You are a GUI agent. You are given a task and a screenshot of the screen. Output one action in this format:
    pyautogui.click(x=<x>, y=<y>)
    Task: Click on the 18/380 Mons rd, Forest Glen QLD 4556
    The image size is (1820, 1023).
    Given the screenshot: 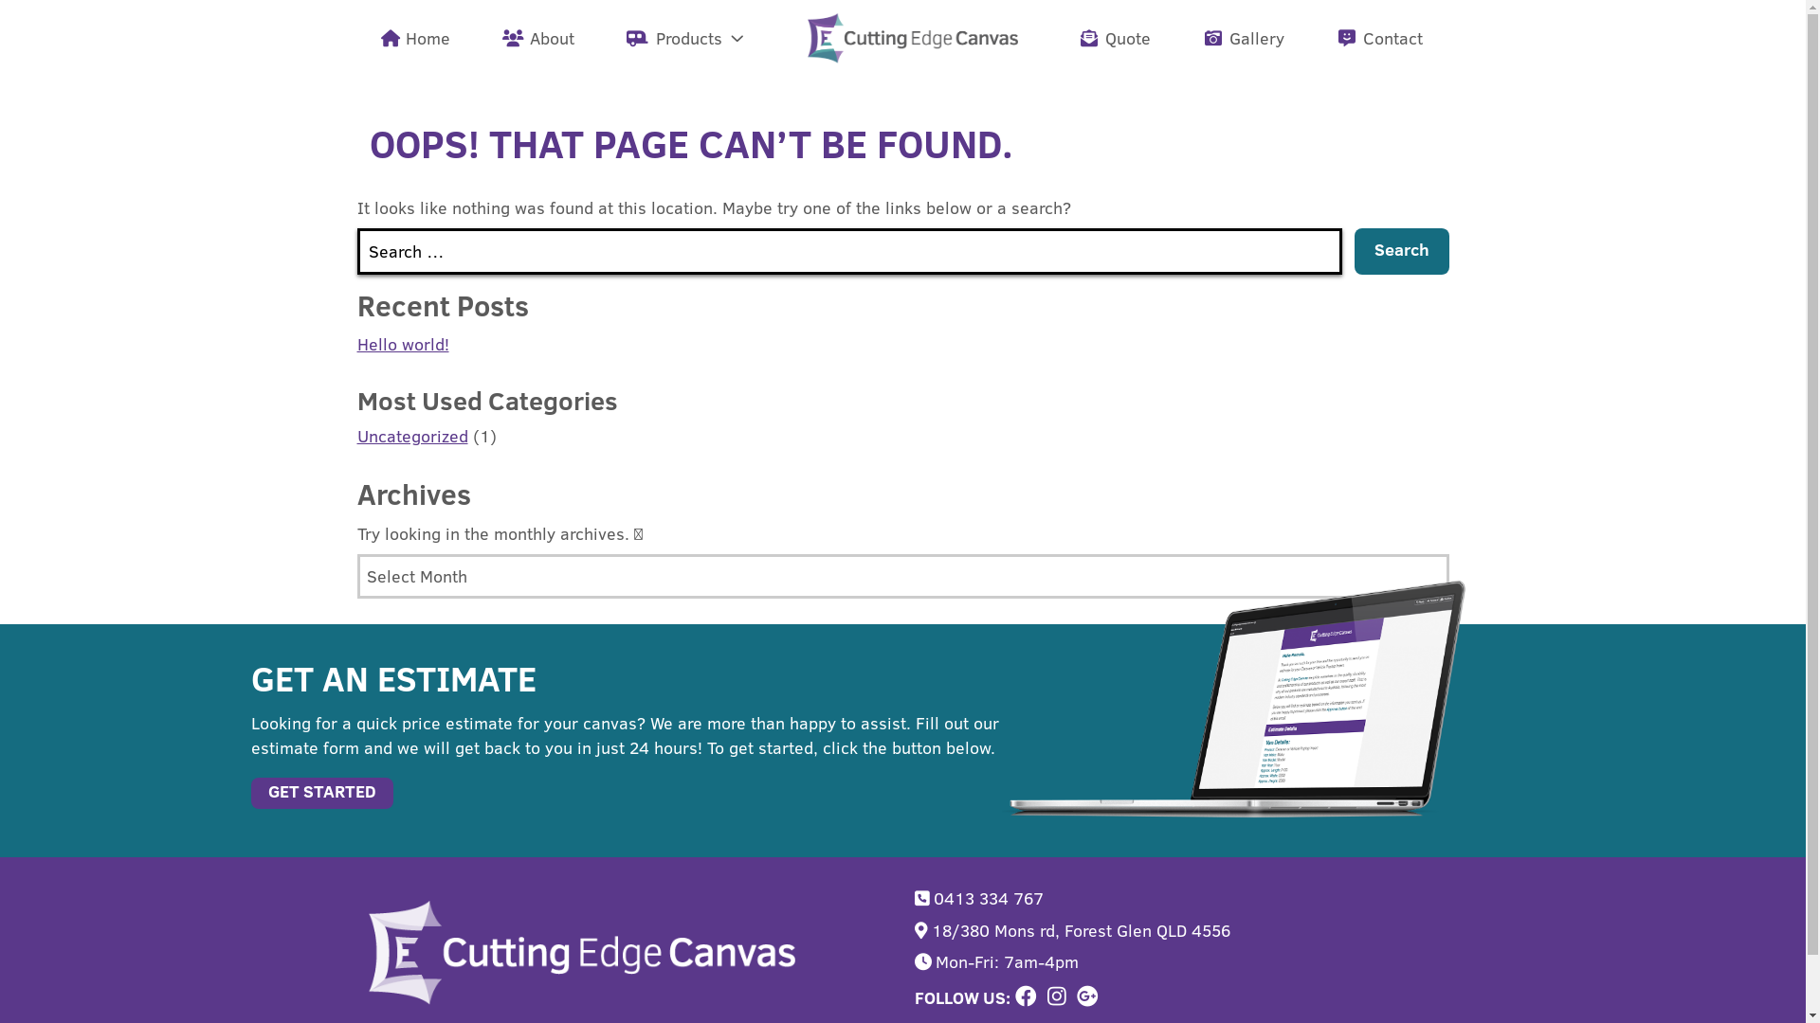 What is the action you would take?
    pyautogui.click(x=1175, y=930)
    